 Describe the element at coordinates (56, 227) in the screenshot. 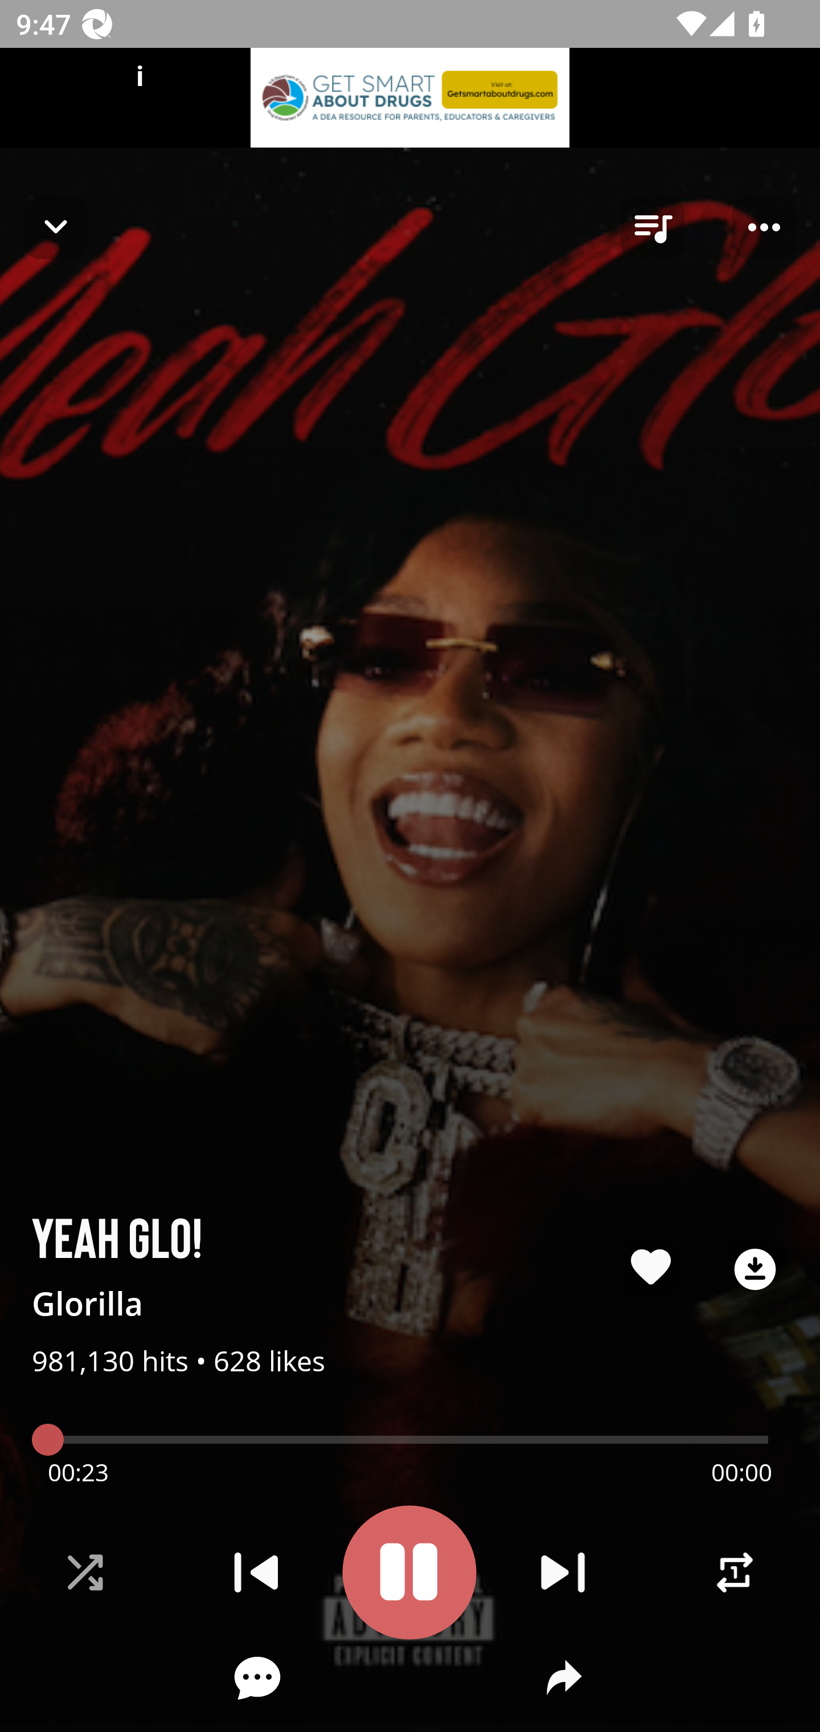

I see `Navigate up` at that location.